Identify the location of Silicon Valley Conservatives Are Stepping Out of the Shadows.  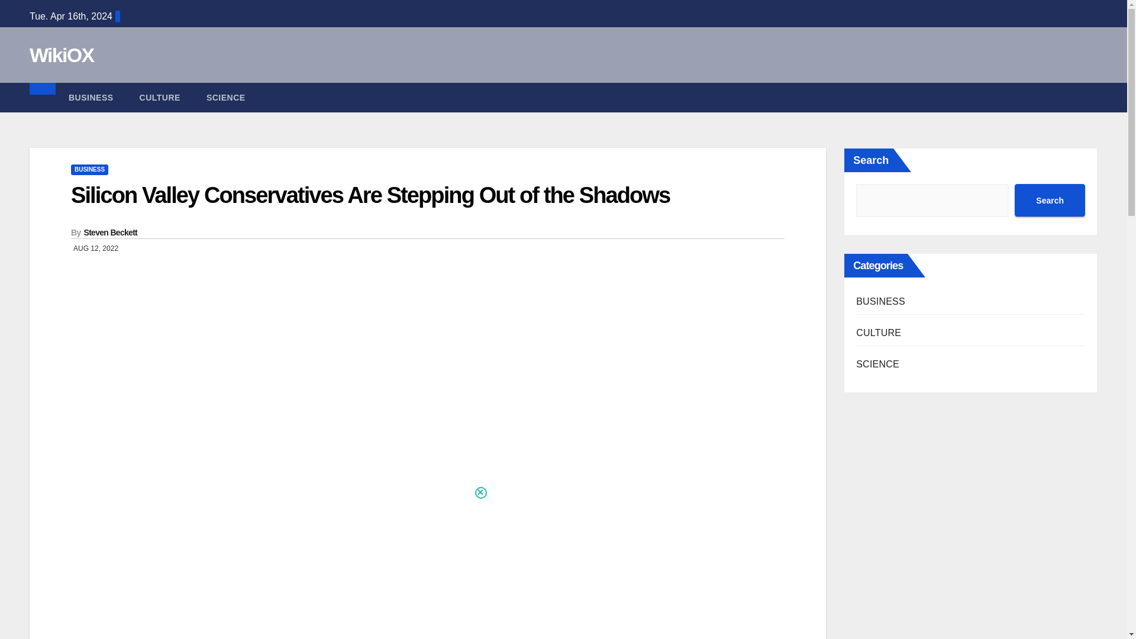
(370, 195).